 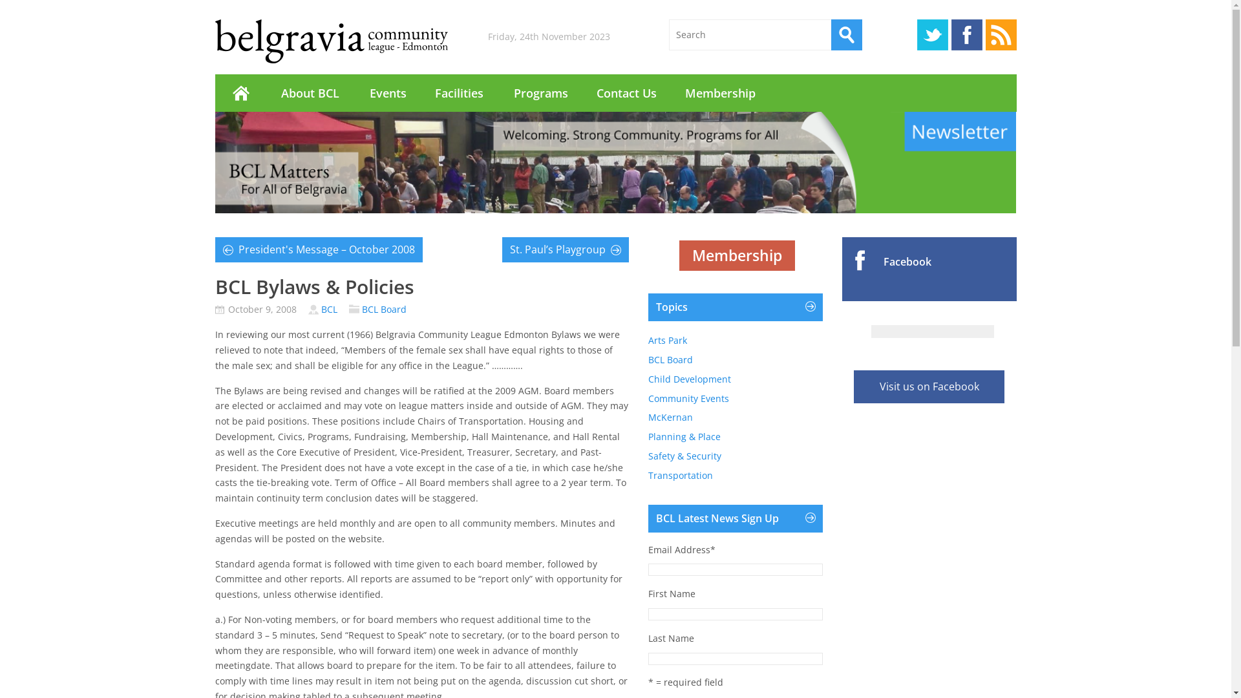 I want to click on Child Development, so click(x=689, y=379).